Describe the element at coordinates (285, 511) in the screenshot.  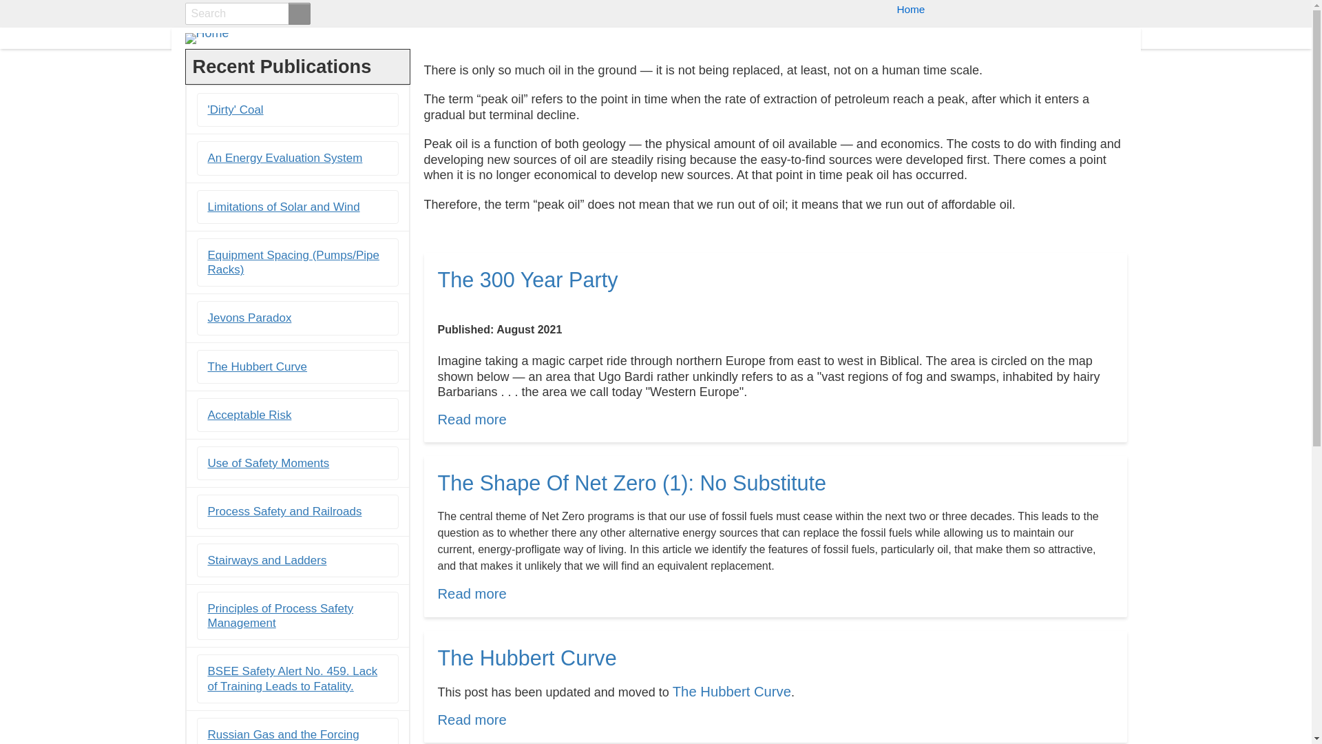
I see `Process Safety and Railroads` at that location.